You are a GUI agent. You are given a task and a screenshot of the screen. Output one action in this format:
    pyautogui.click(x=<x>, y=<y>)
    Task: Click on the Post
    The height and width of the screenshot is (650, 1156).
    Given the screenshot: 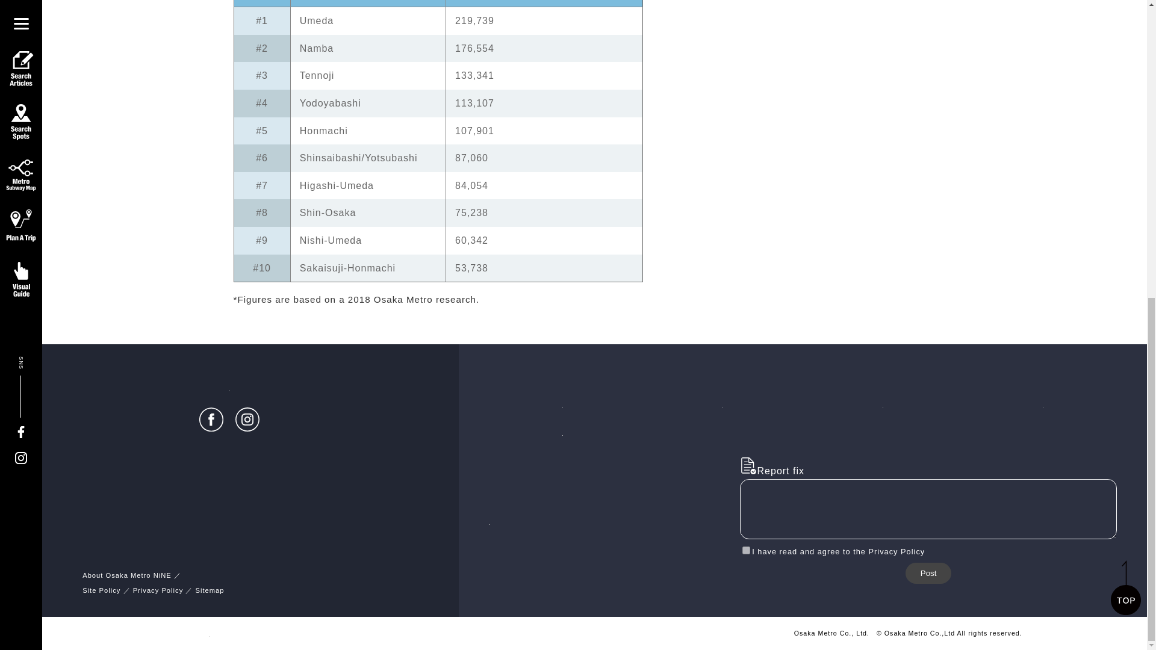 What is the action you would take?
    pyautogui.click(x=928, y=573)
    